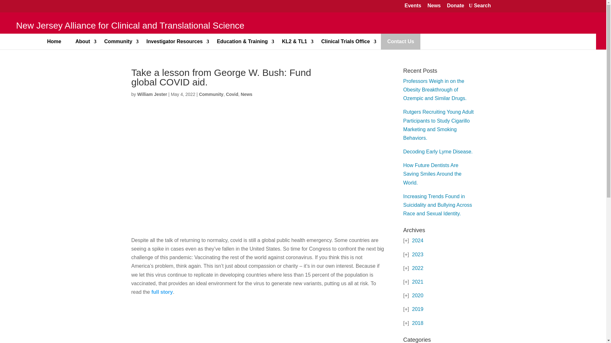 The image size is (611, 343). I want to click on Investigator Resources, so click(174, 41).